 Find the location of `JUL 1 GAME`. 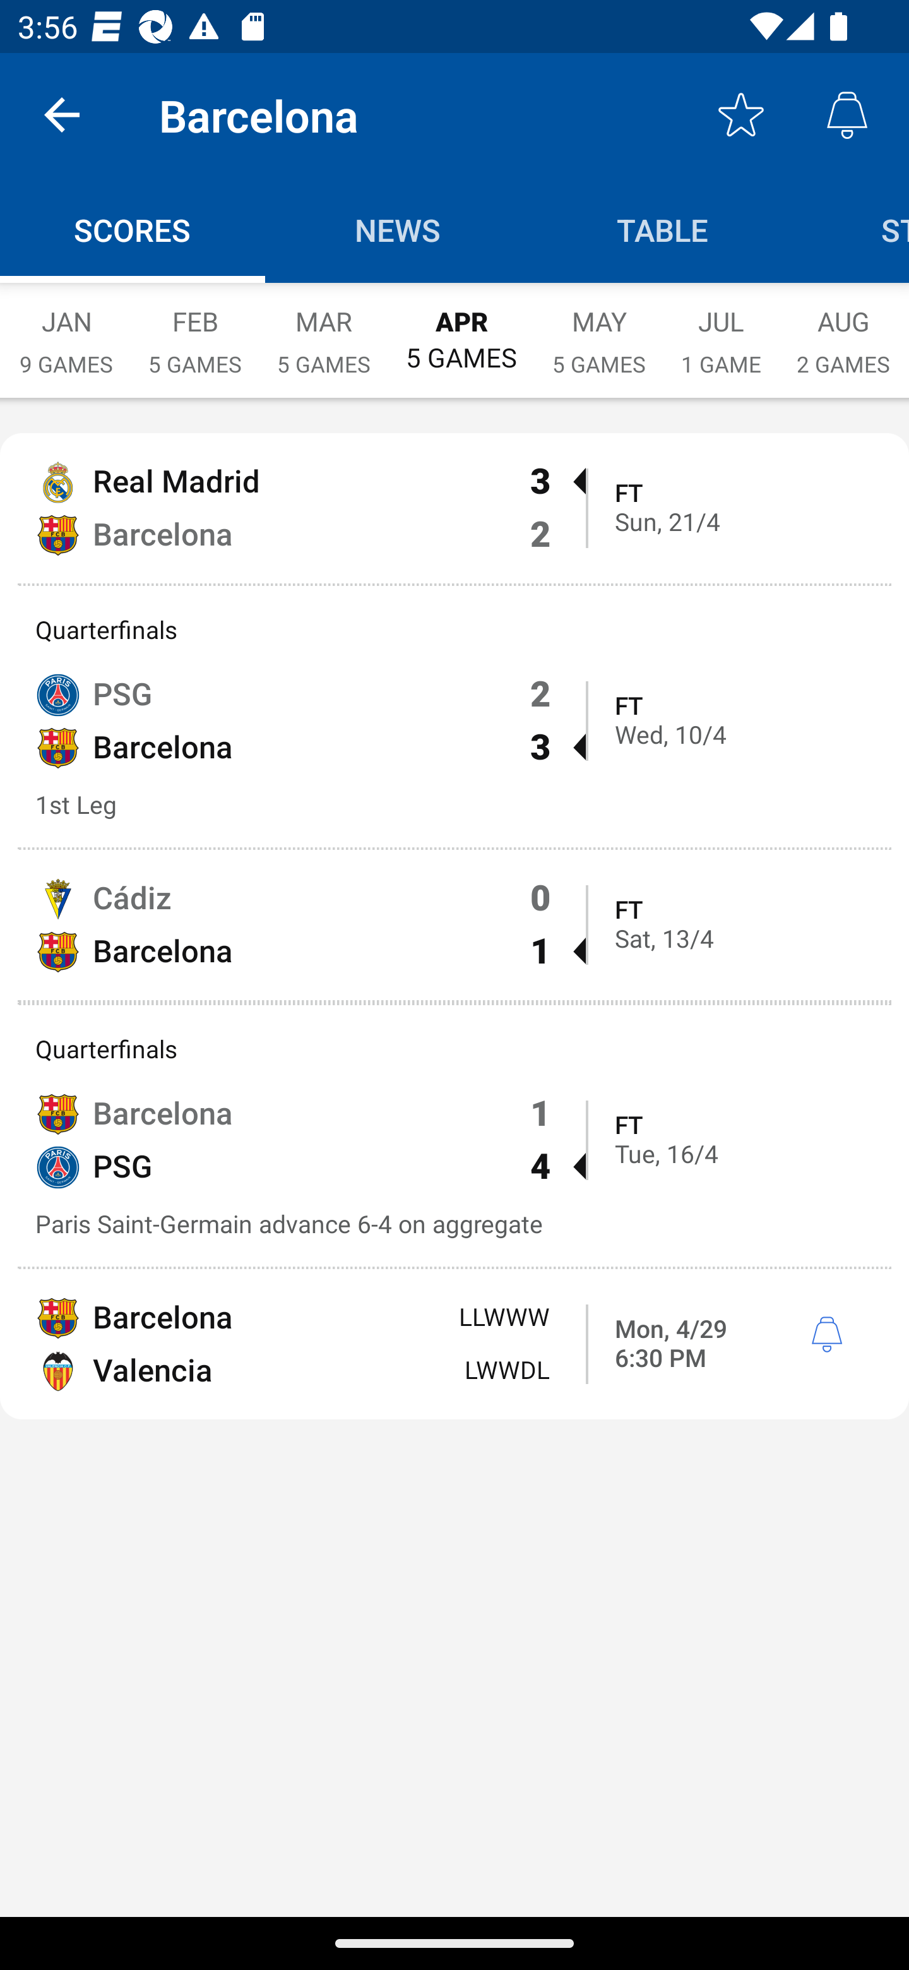

JUL 1 GAME is located at coordinates (721, 330).